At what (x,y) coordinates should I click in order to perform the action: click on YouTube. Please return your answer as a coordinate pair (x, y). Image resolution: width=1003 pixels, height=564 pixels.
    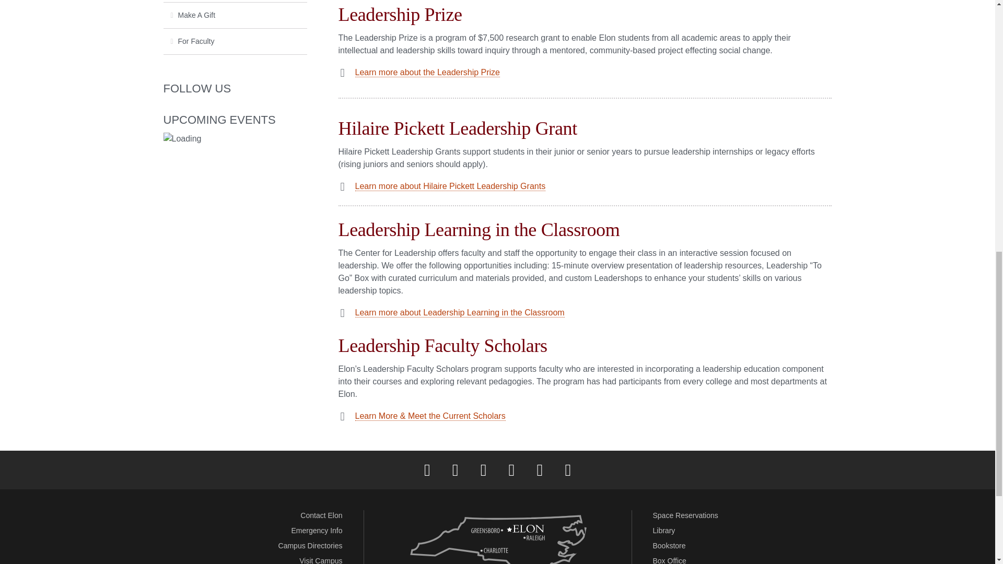
    Looking at the image, I should click on (539, 469).